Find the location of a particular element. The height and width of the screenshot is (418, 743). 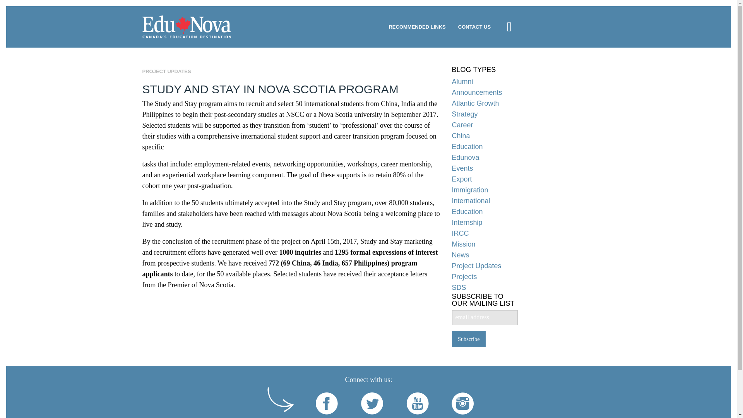

Export is located at coordinates (484, 179).